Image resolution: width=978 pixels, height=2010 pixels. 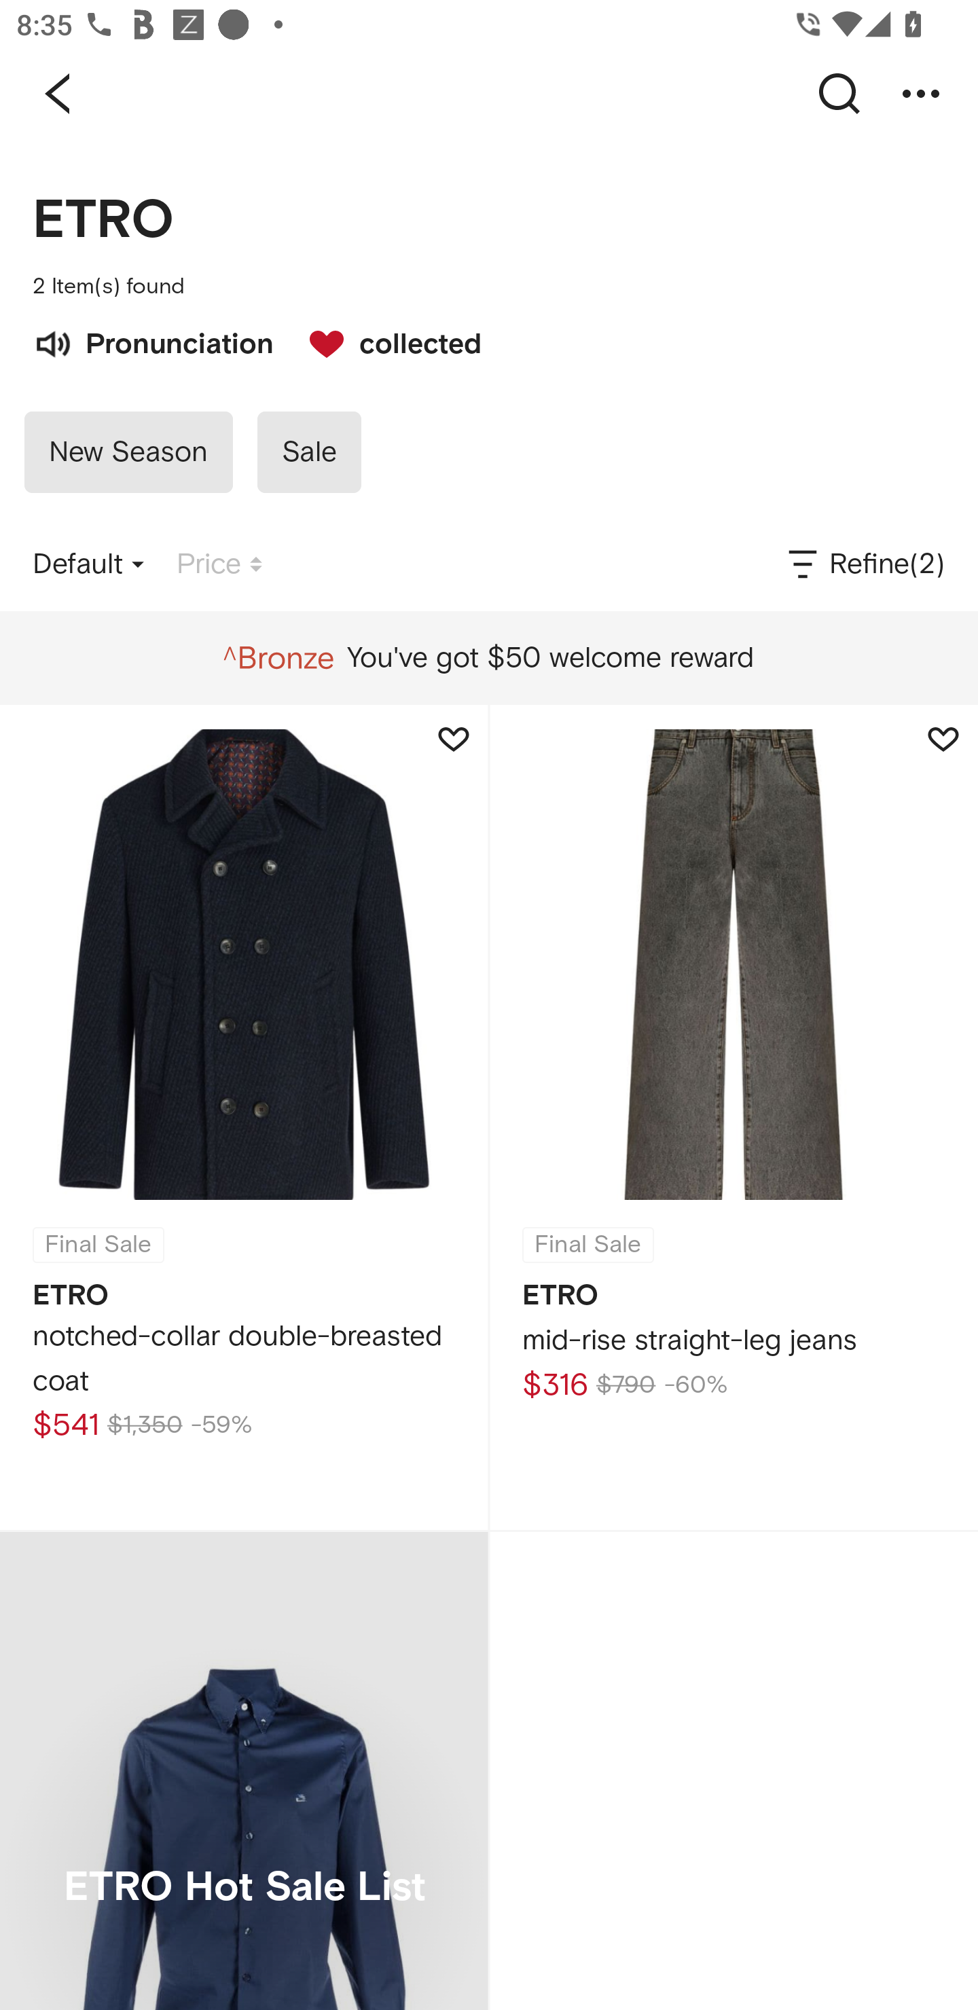 I want to click on Refine(2), so click(x=864, y=564).